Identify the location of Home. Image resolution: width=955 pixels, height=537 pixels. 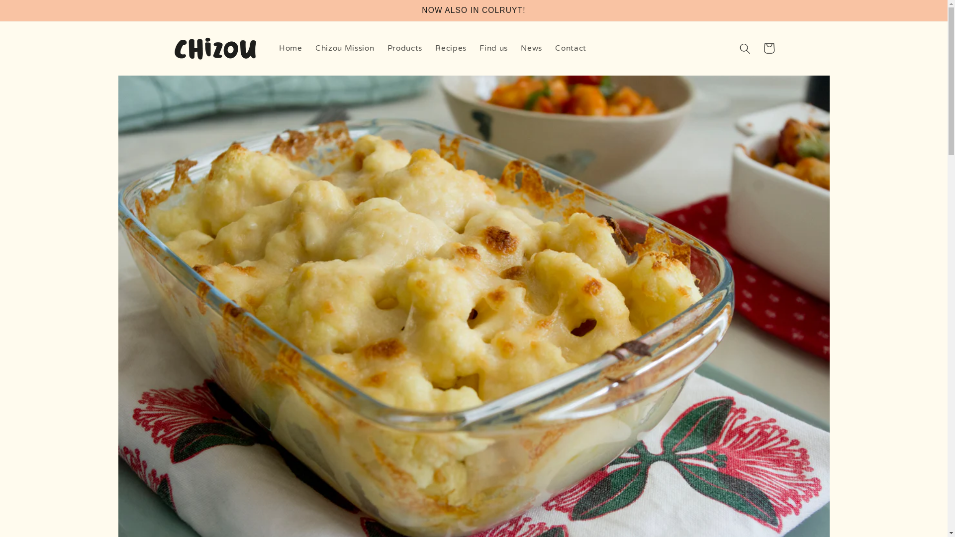
(290, 49).